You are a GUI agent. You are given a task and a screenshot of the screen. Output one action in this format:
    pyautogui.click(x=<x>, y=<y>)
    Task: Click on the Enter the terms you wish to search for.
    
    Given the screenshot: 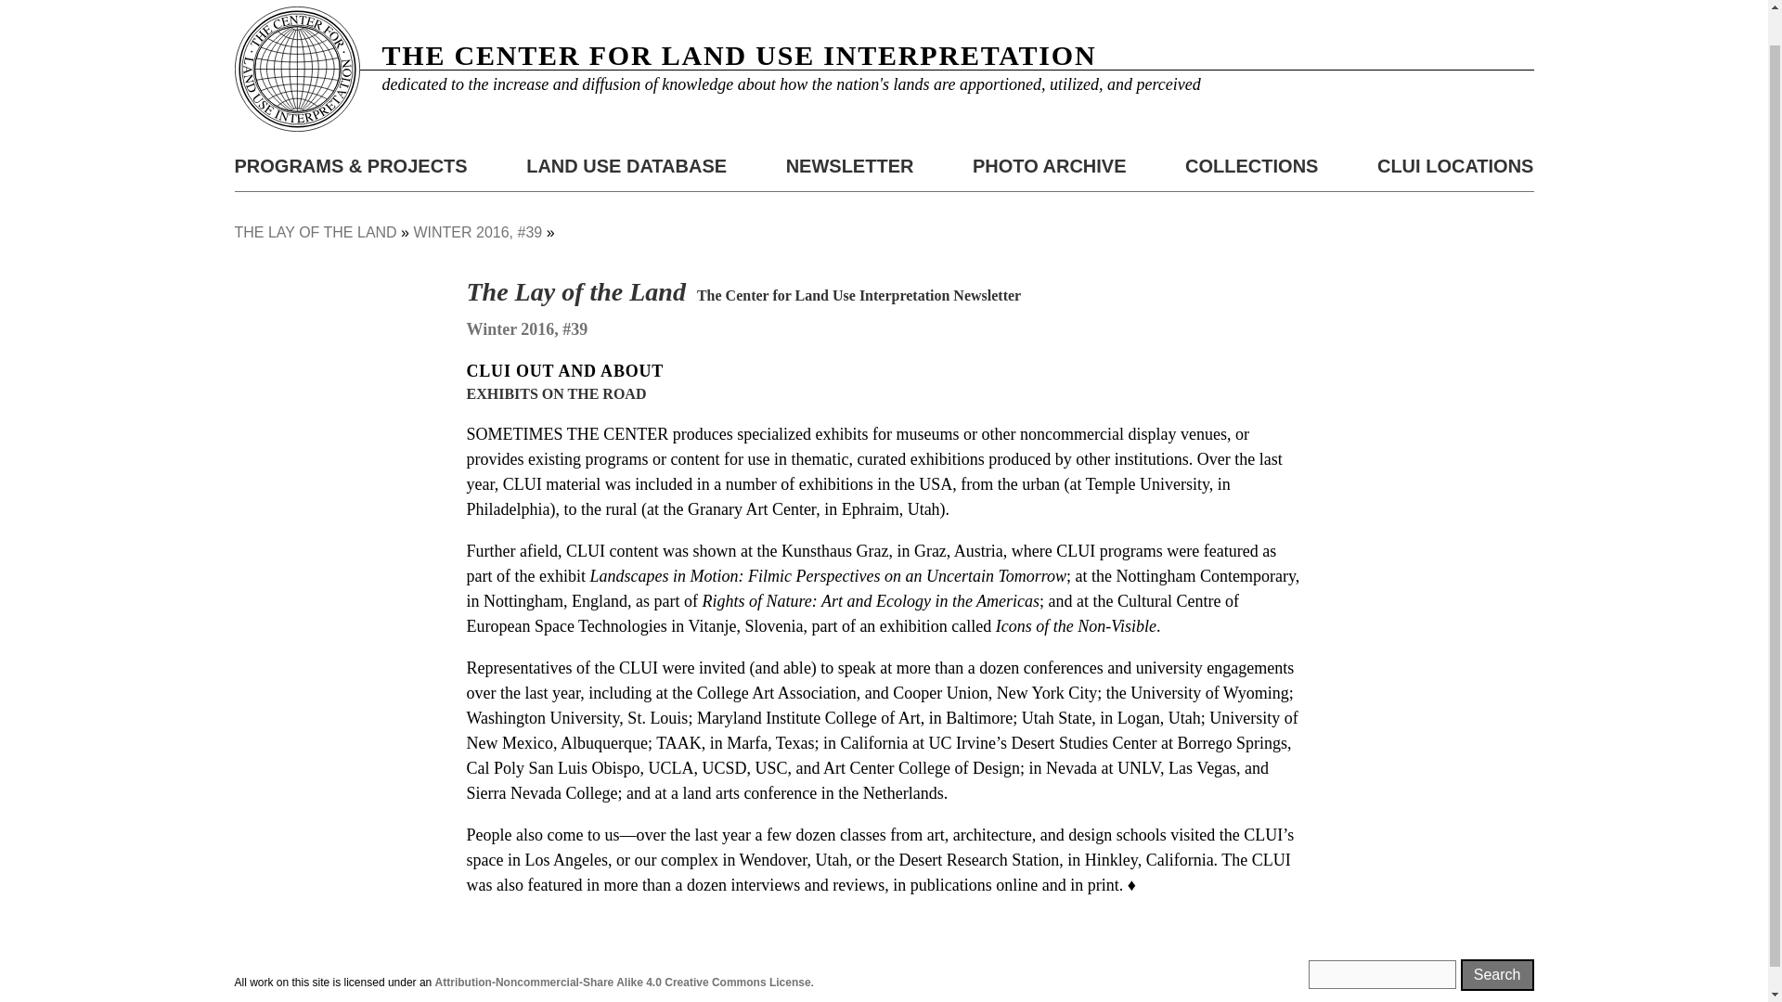 What is the action you would take?
    pyautogui.click(x=1381, y=974)
    